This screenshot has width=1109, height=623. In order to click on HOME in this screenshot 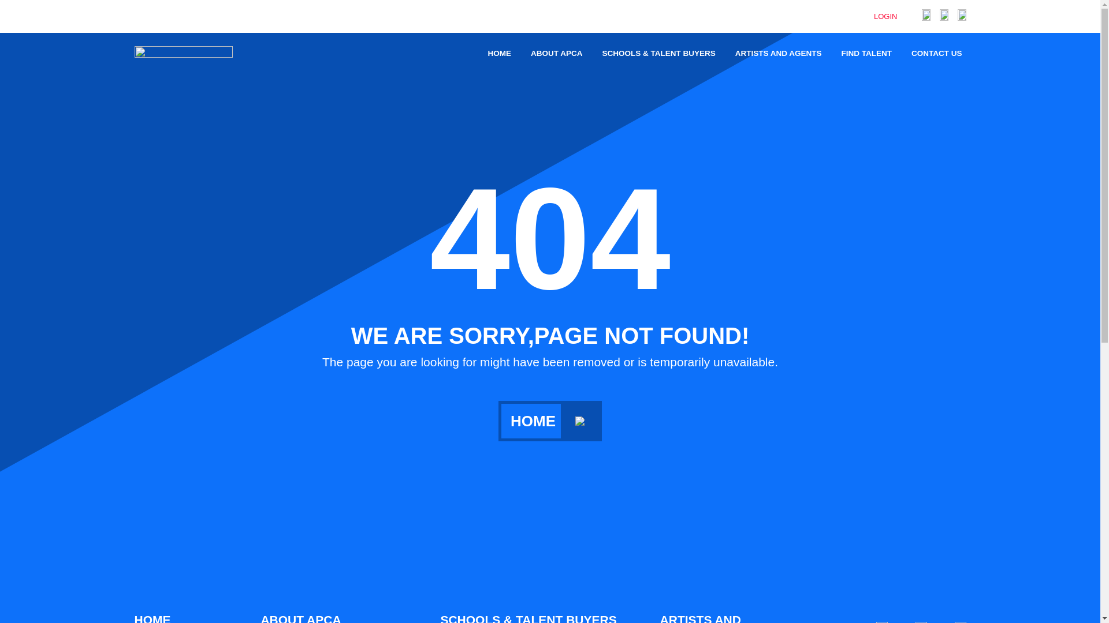, I will do `click(157, 618)`.